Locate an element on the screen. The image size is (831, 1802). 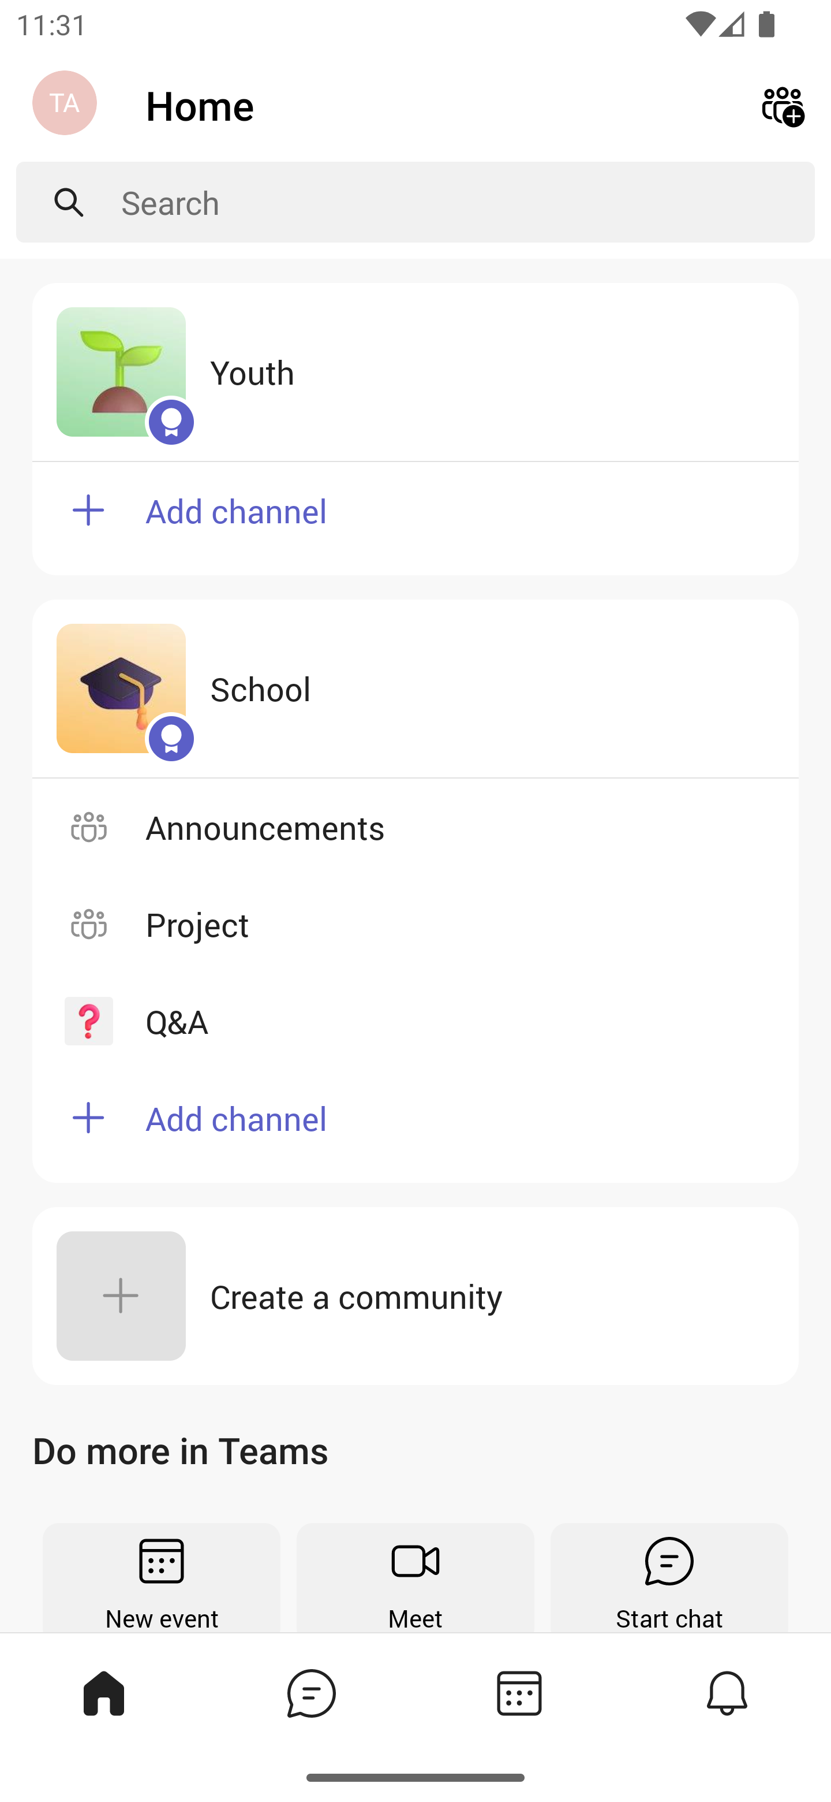
Activity tab,4 of 4, not selected is located at coordinates (726, 1692).